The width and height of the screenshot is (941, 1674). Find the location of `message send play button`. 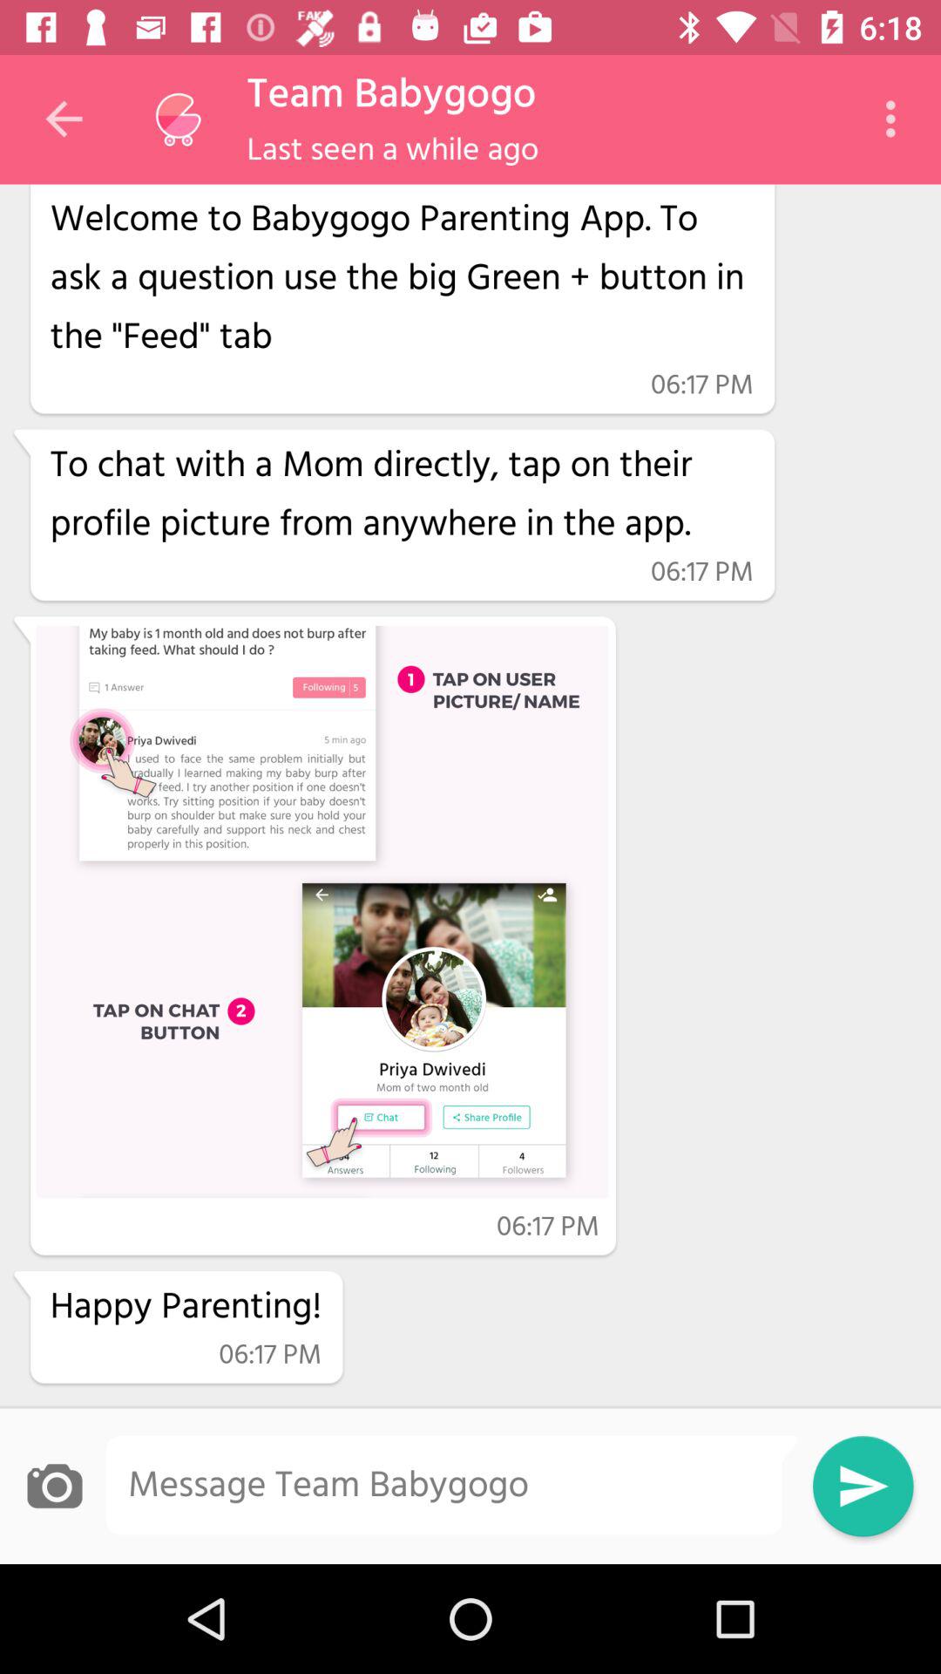

message send play button is located at coordinates (863, 1486).